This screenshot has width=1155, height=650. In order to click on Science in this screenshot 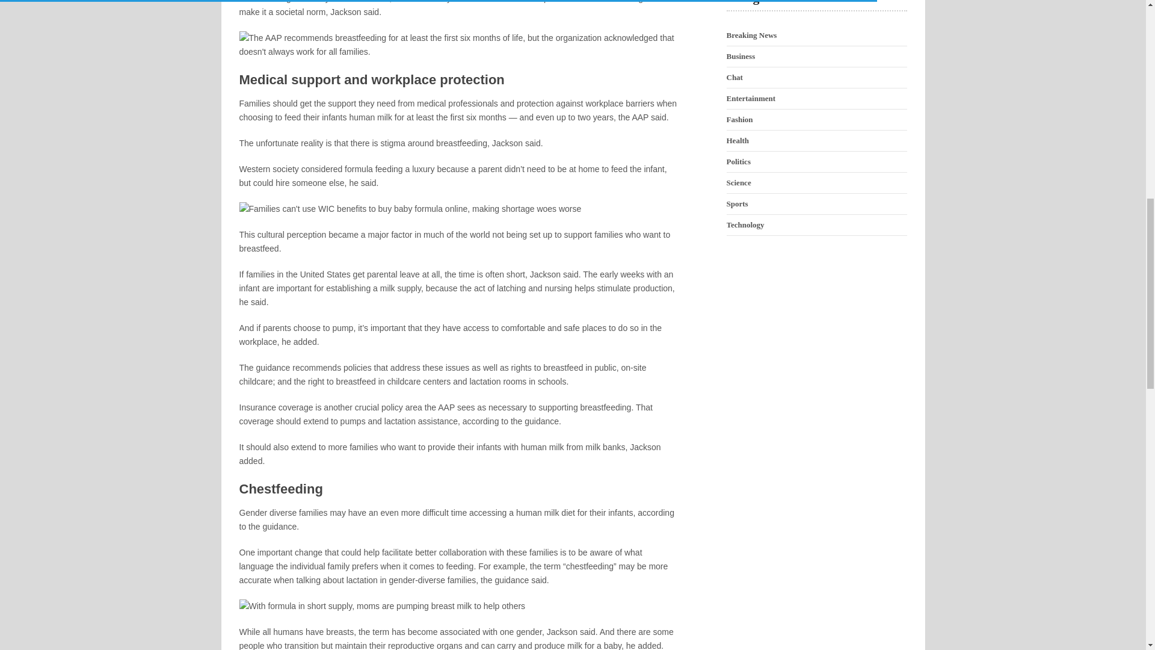, I will do `click(739, 182)`.